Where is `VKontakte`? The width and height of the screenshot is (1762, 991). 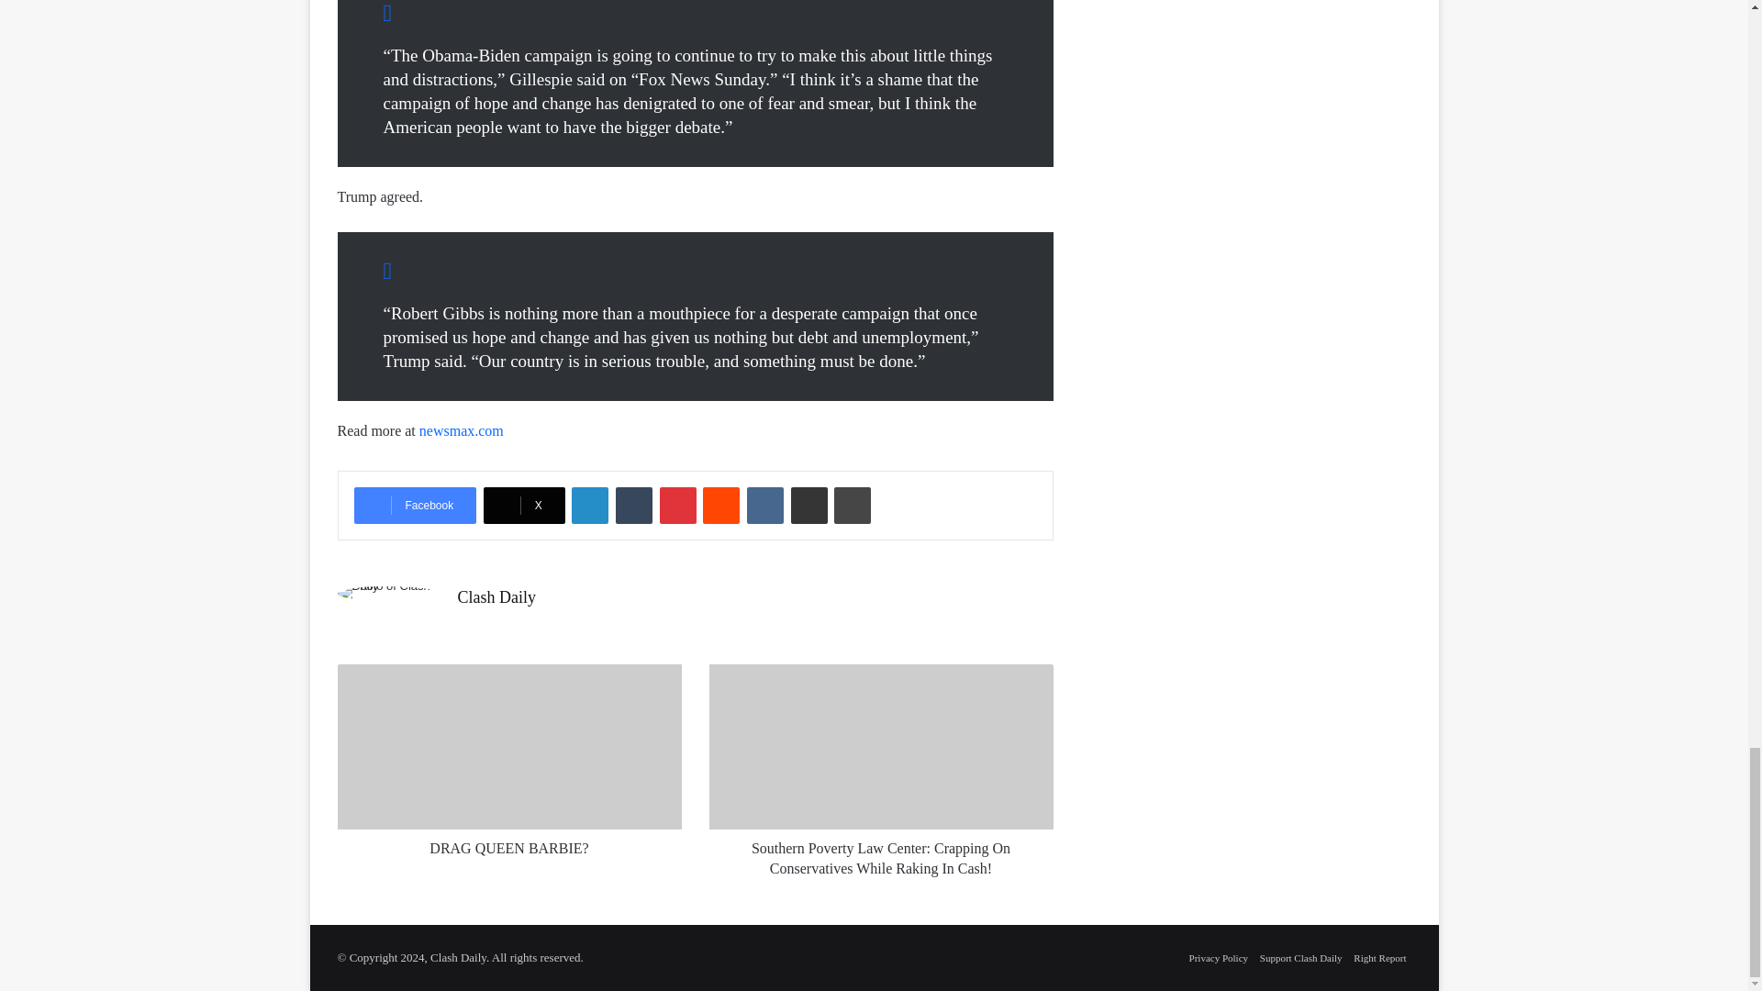 VKontakte is located at coordinates (765, 506).